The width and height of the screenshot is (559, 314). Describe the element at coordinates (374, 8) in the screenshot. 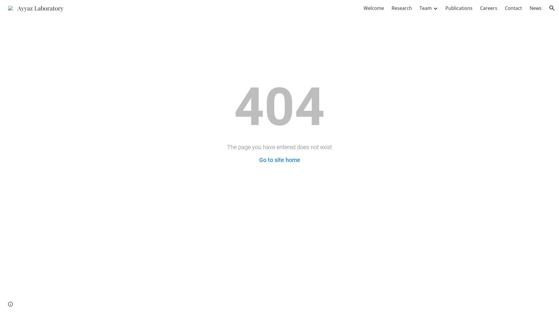

I see `Welcome` at that location.